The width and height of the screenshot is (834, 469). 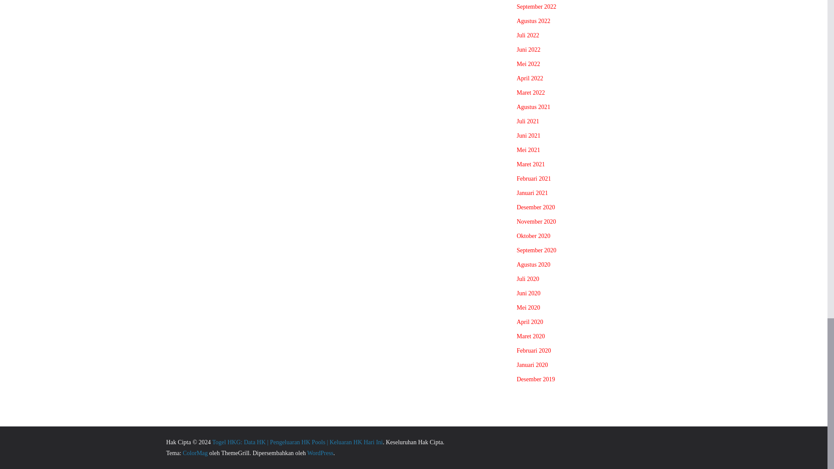 I want to click on ColorMag, so click(x=195, y=452).